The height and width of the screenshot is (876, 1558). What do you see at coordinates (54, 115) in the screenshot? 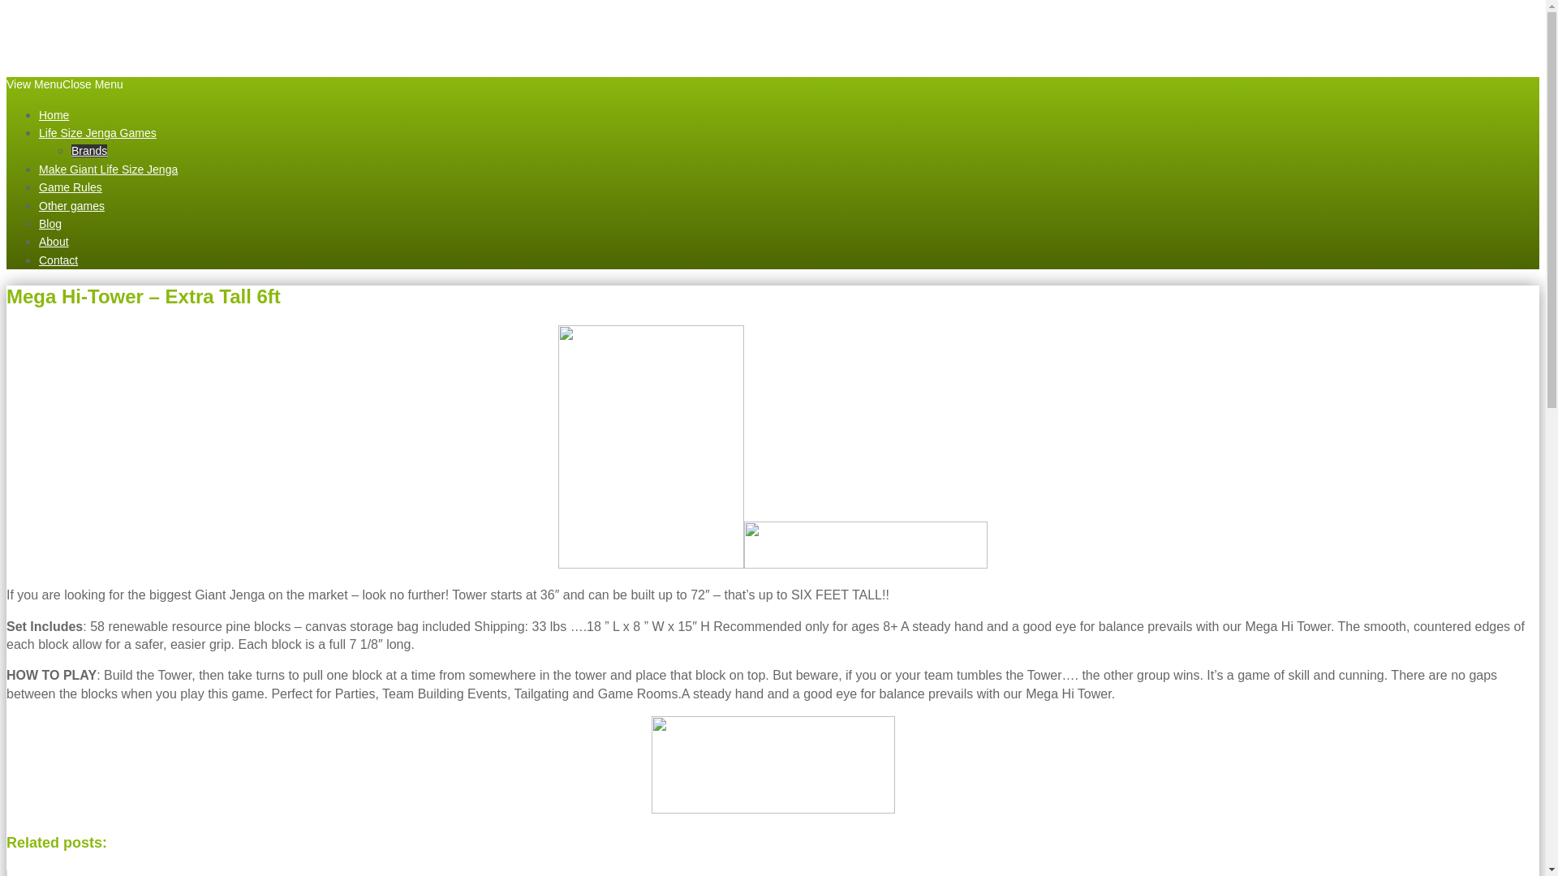
I see `Home` at bounding box center [54, 115].